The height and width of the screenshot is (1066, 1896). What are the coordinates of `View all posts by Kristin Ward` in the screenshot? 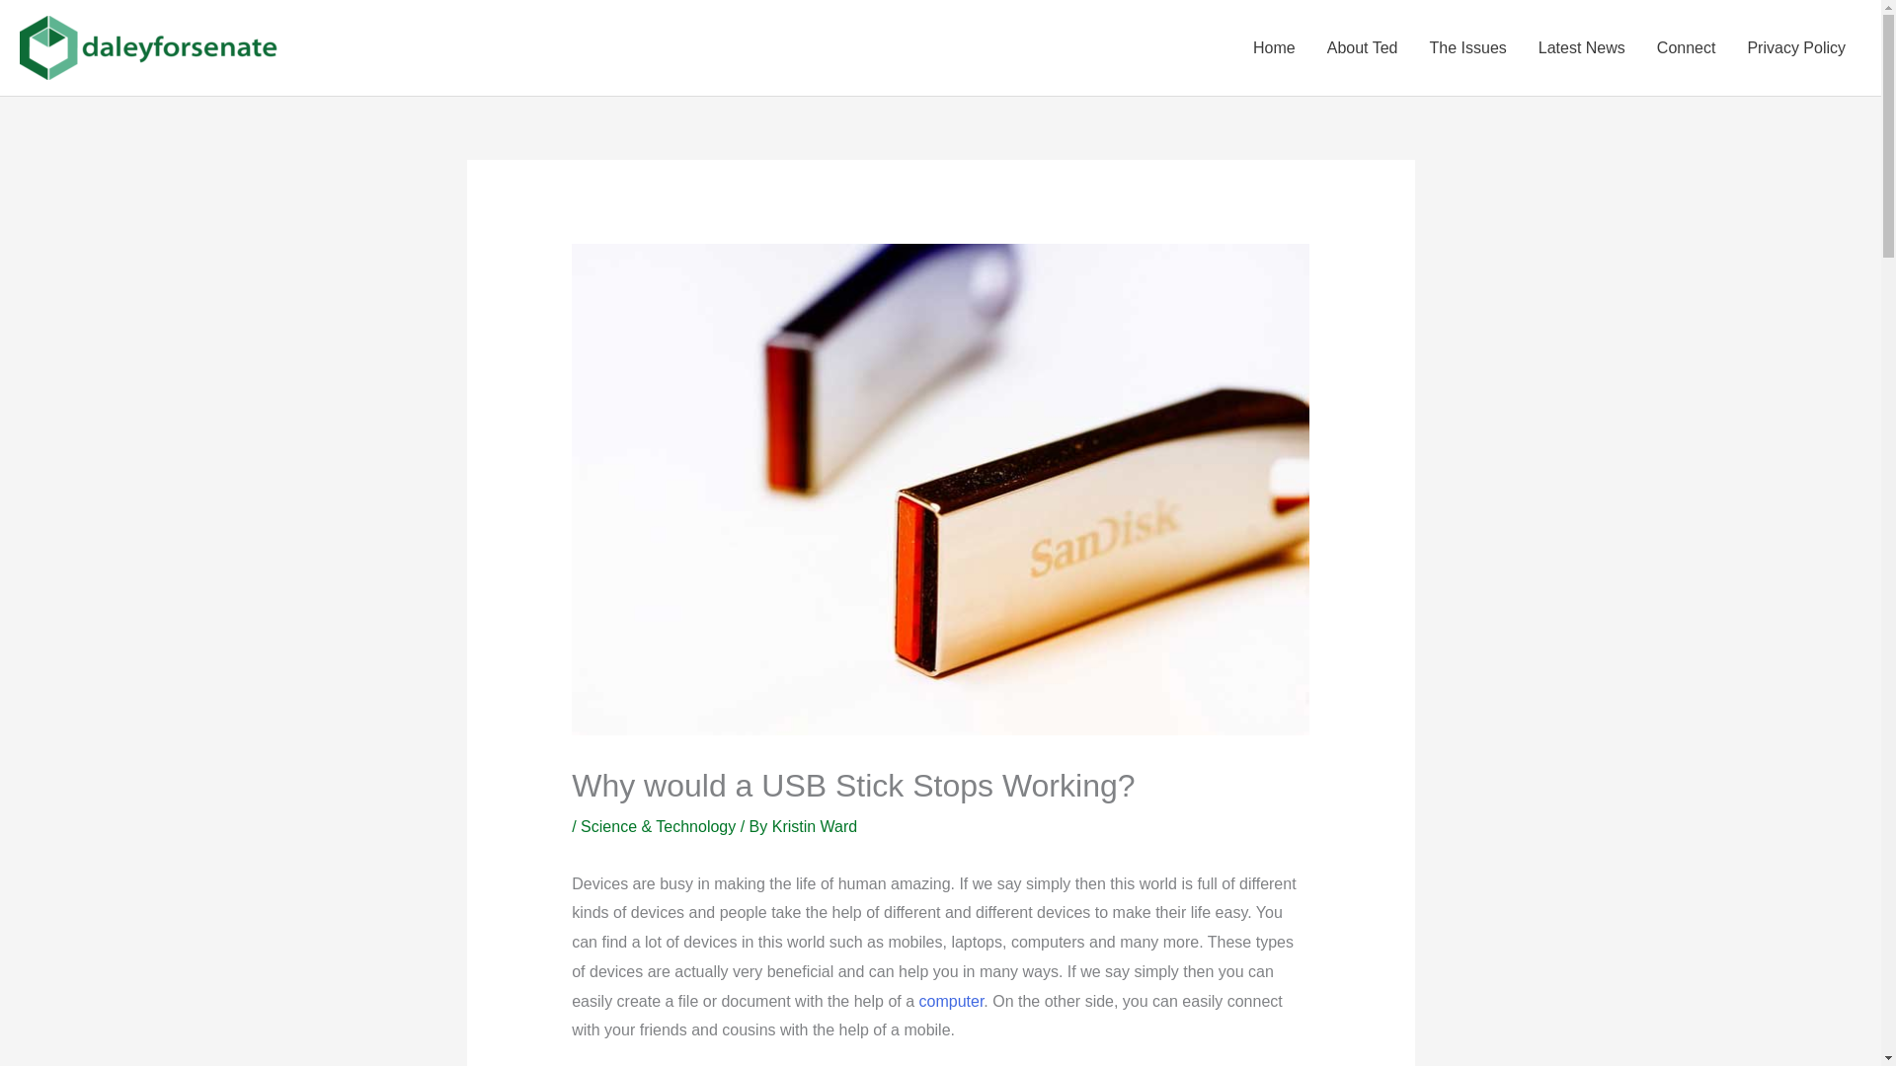 It's located at (815, 826).